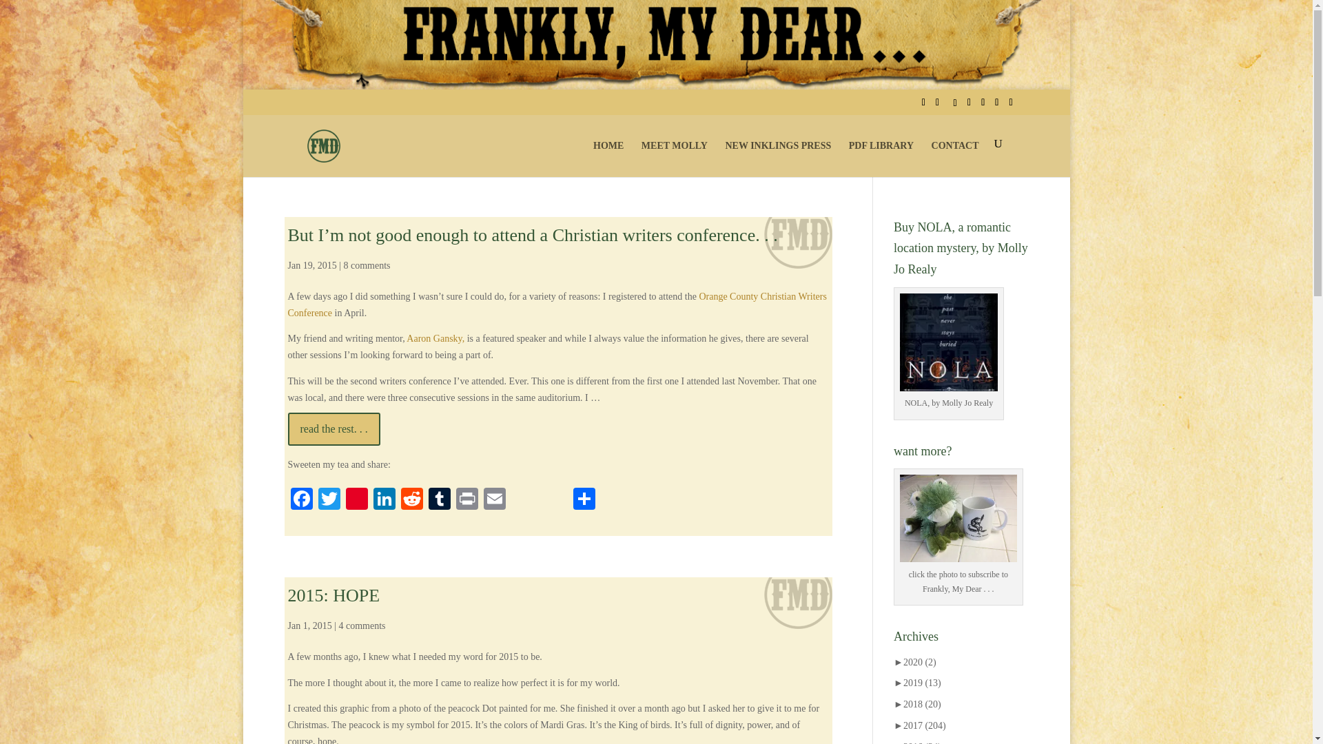 The width and height of the screenshot is (1323, 744). Describe the element at coordinates (675, 157) in the screenshot. I see `MEET MOLLY` at that location.